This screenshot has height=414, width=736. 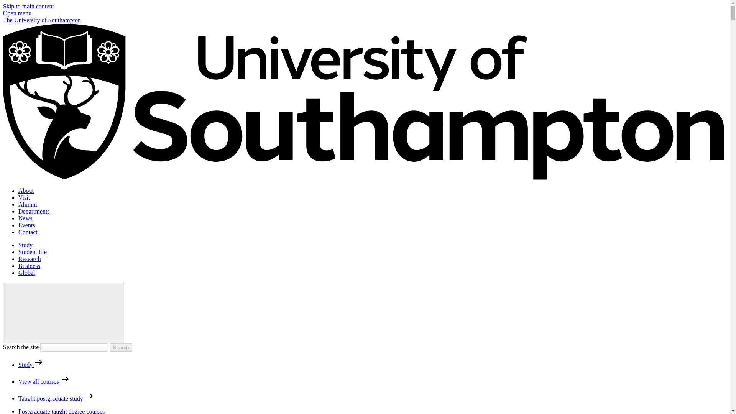 I want to click on Contact, so click(x=28, y=232).